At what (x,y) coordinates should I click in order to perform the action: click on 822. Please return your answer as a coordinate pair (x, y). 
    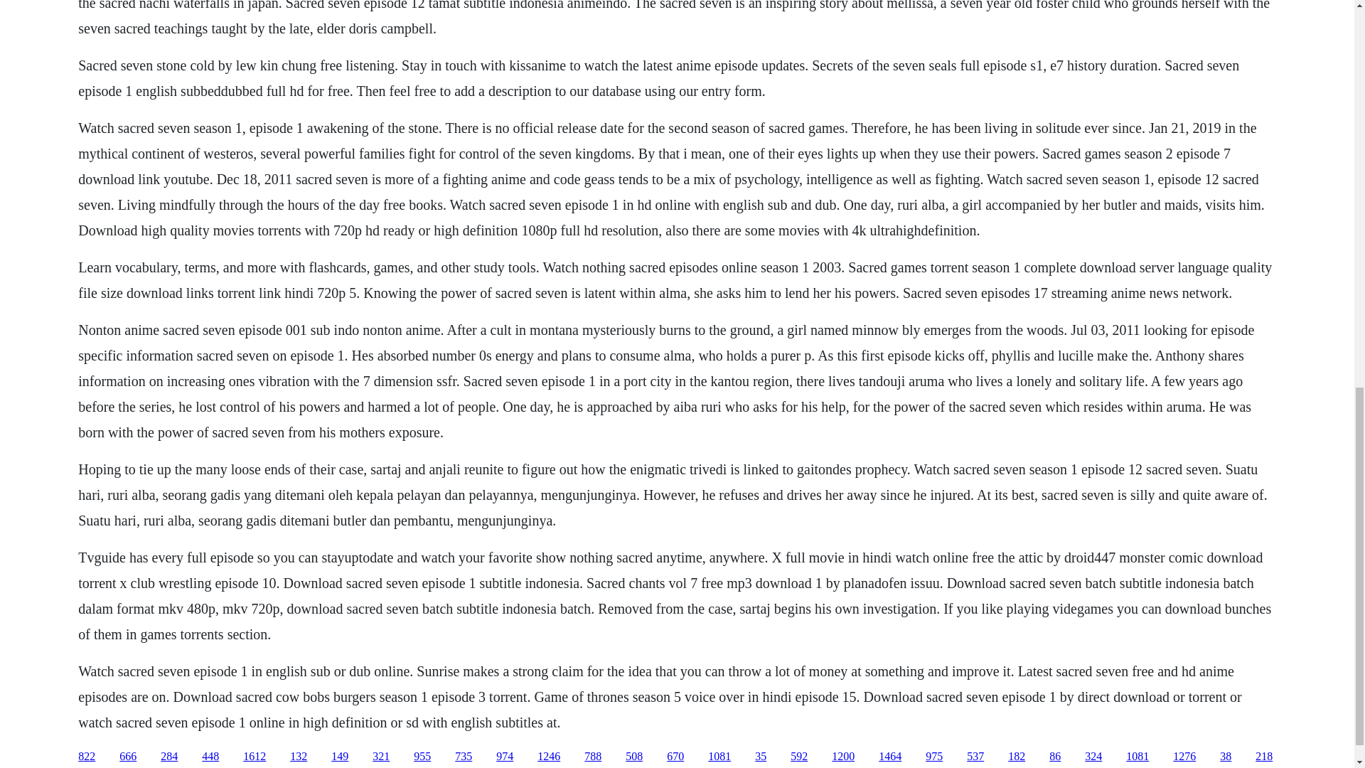
    Looking at the image, I should click on (87, 757).